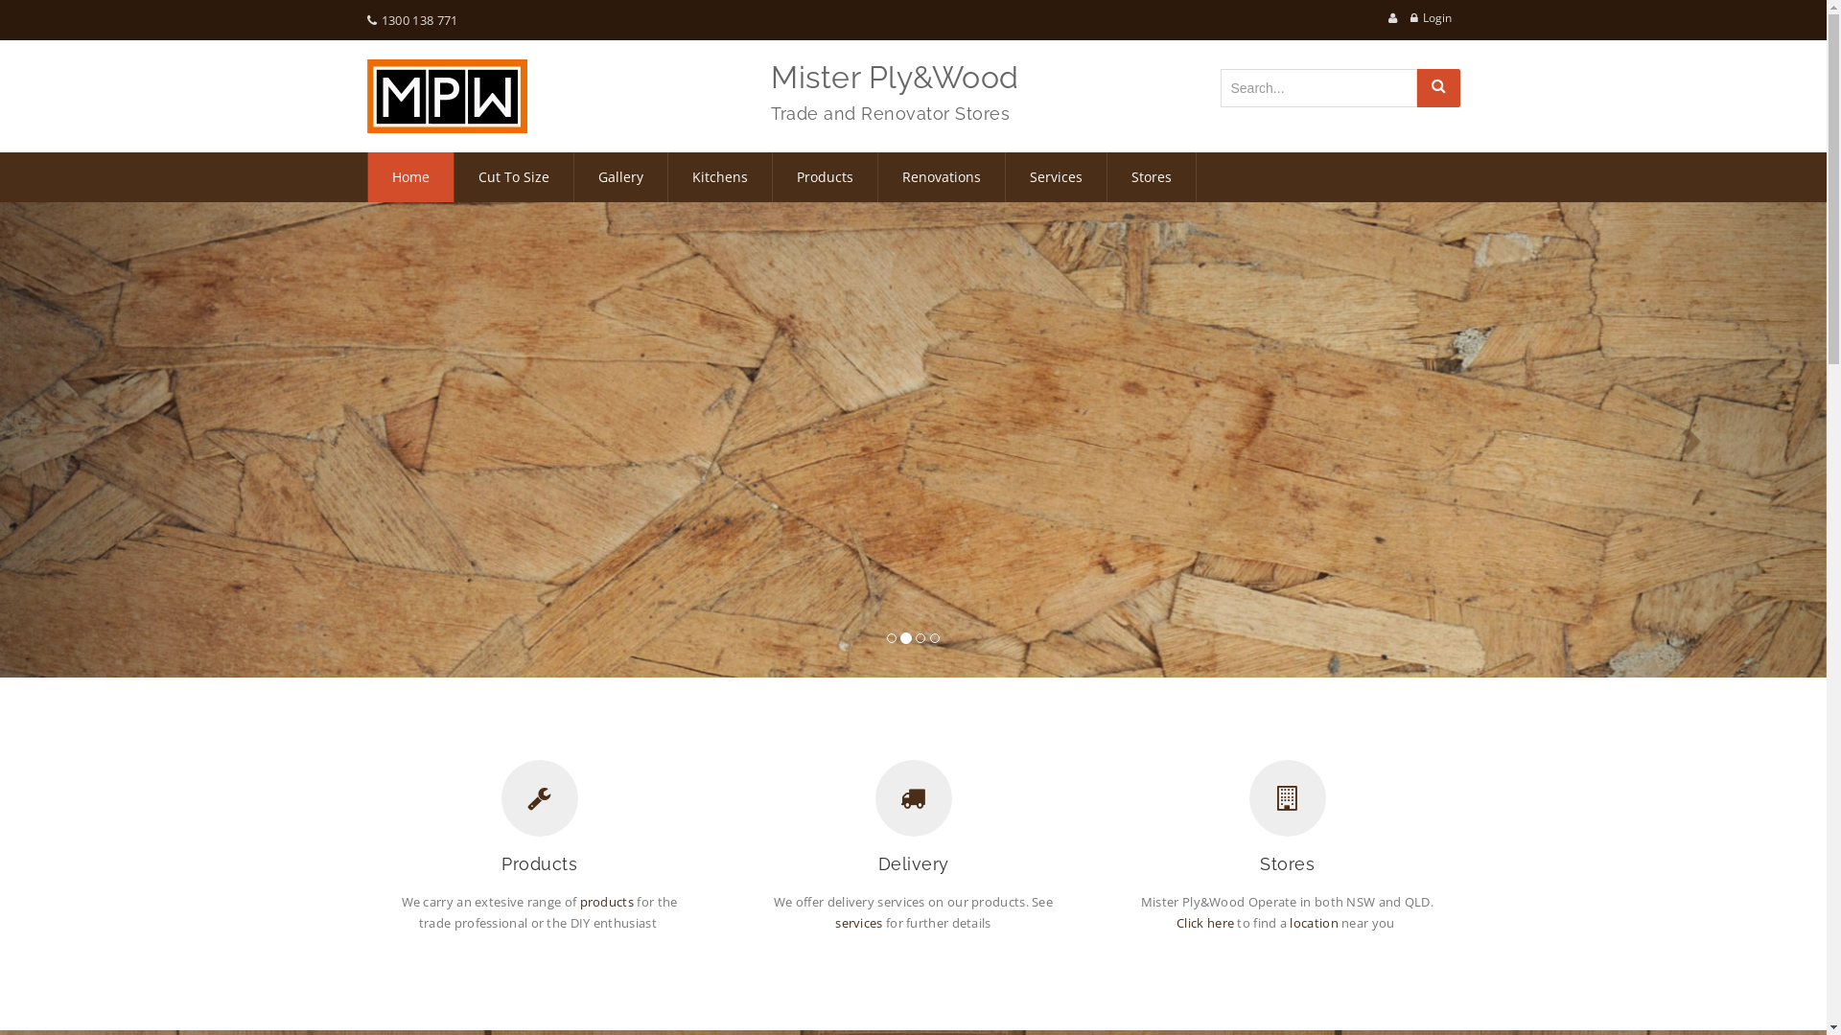 The height and width of the screenshot is (1035, 1841). What do you see at coordinates (719, 177) in the screenshot?
I see `Kitchens` at bounding box center [719, 177].